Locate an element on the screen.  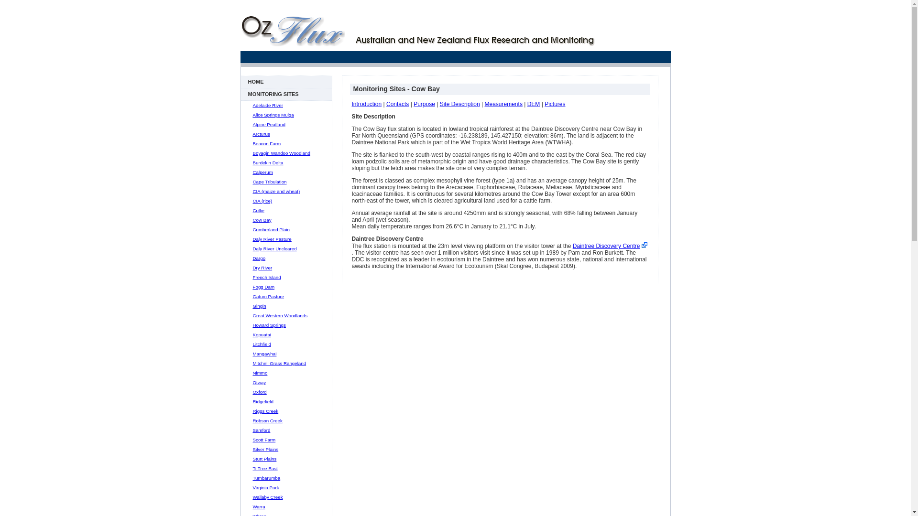
Pictures is located at coordinates (555, 104).